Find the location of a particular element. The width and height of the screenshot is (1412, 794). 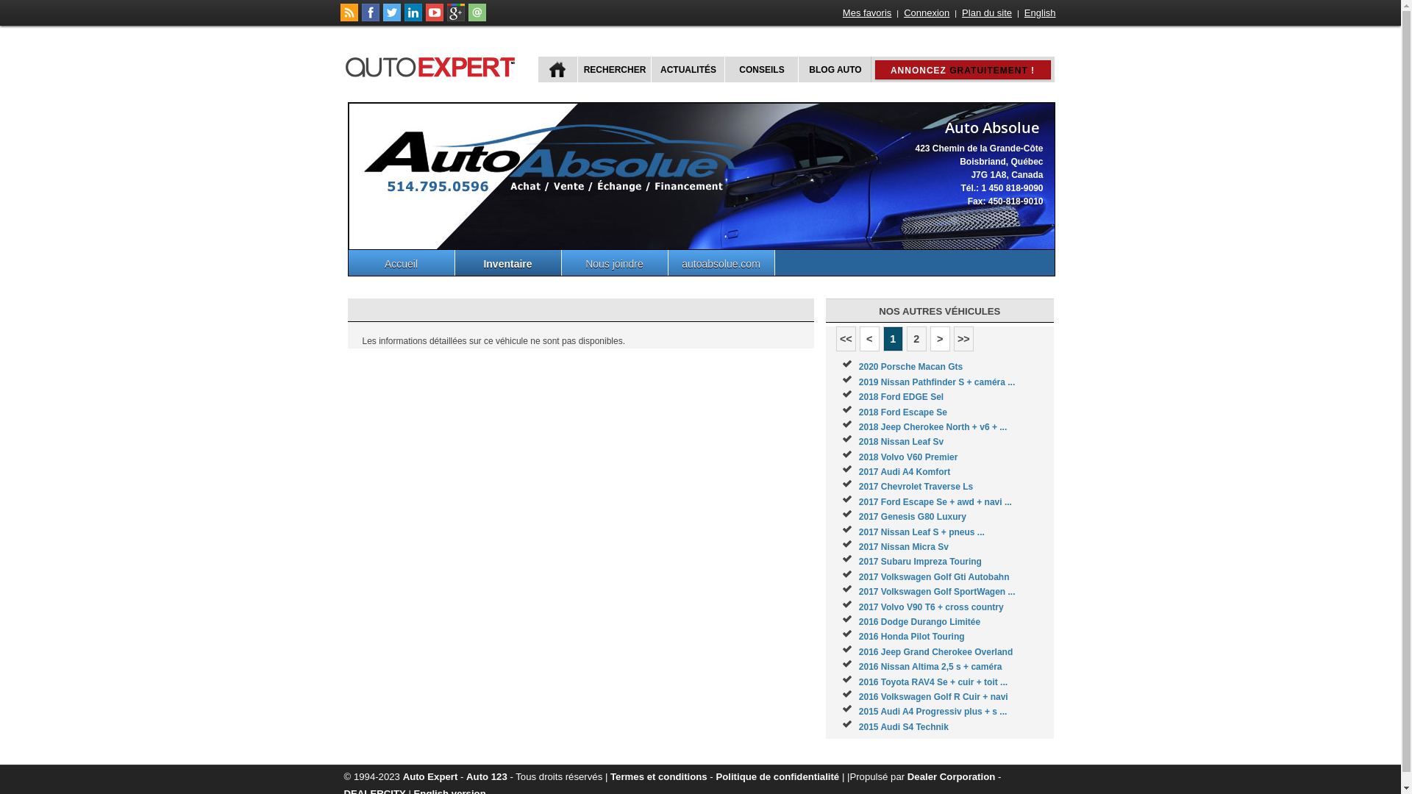

Mes favoris is located at coordinates (867, 13).